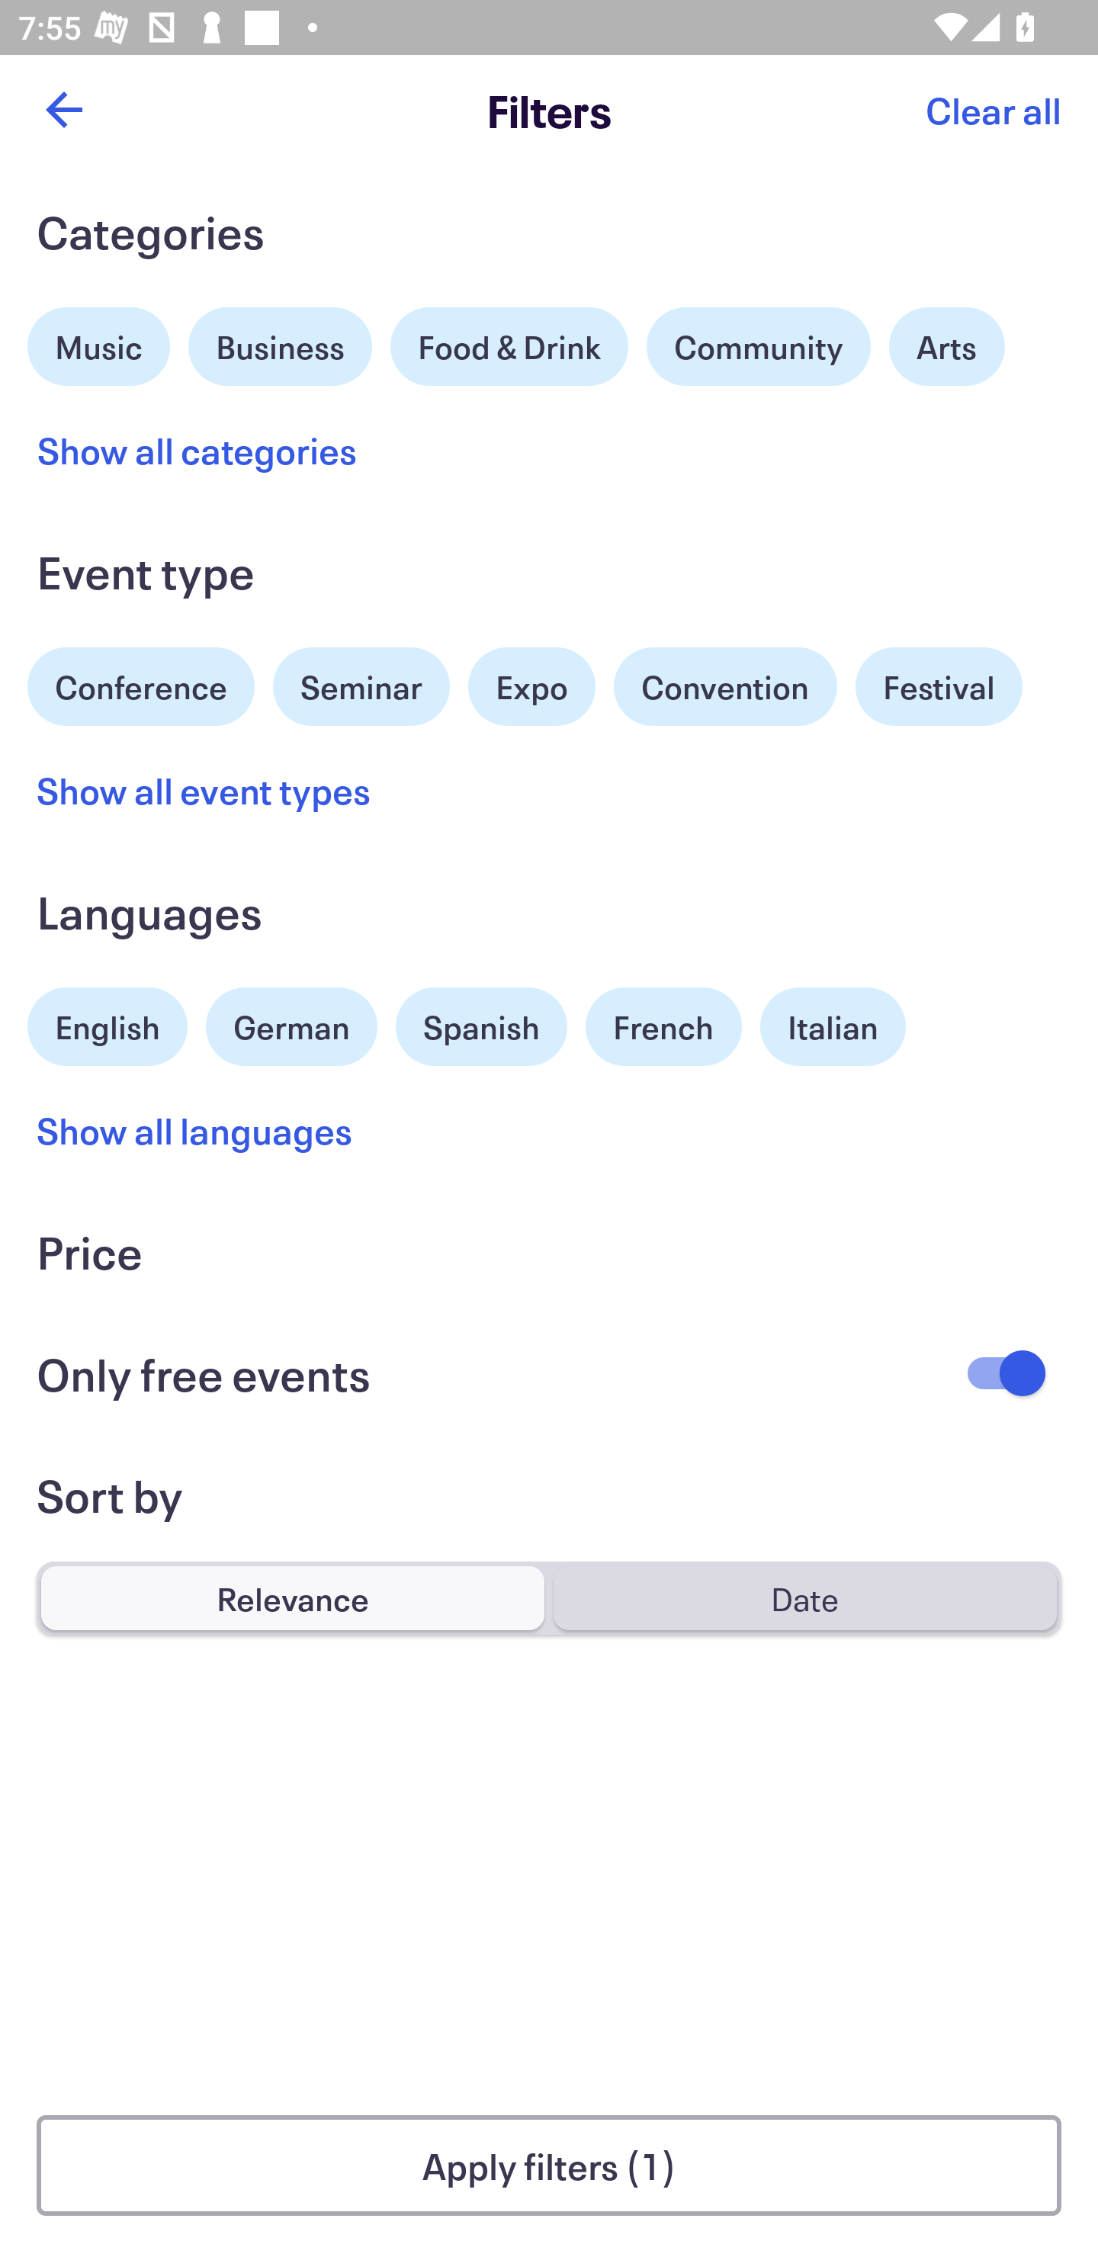  What do you see at coordinates (99, 343) in the screenshot?
I see `Music` at bounding box center [99, 343].